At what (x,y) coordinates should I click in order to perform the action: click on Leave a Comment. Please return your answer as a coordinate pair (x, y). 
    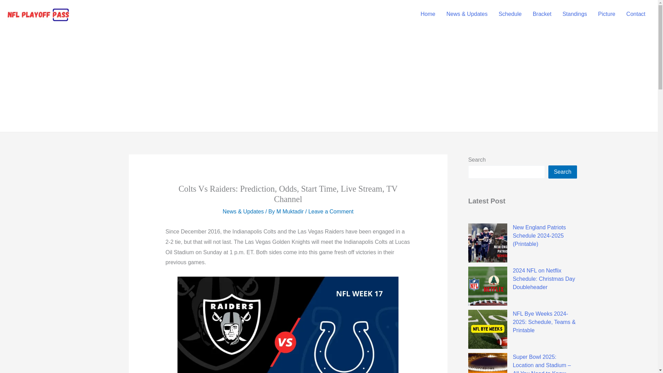
    Looking at the image, I should click on (331, 211).